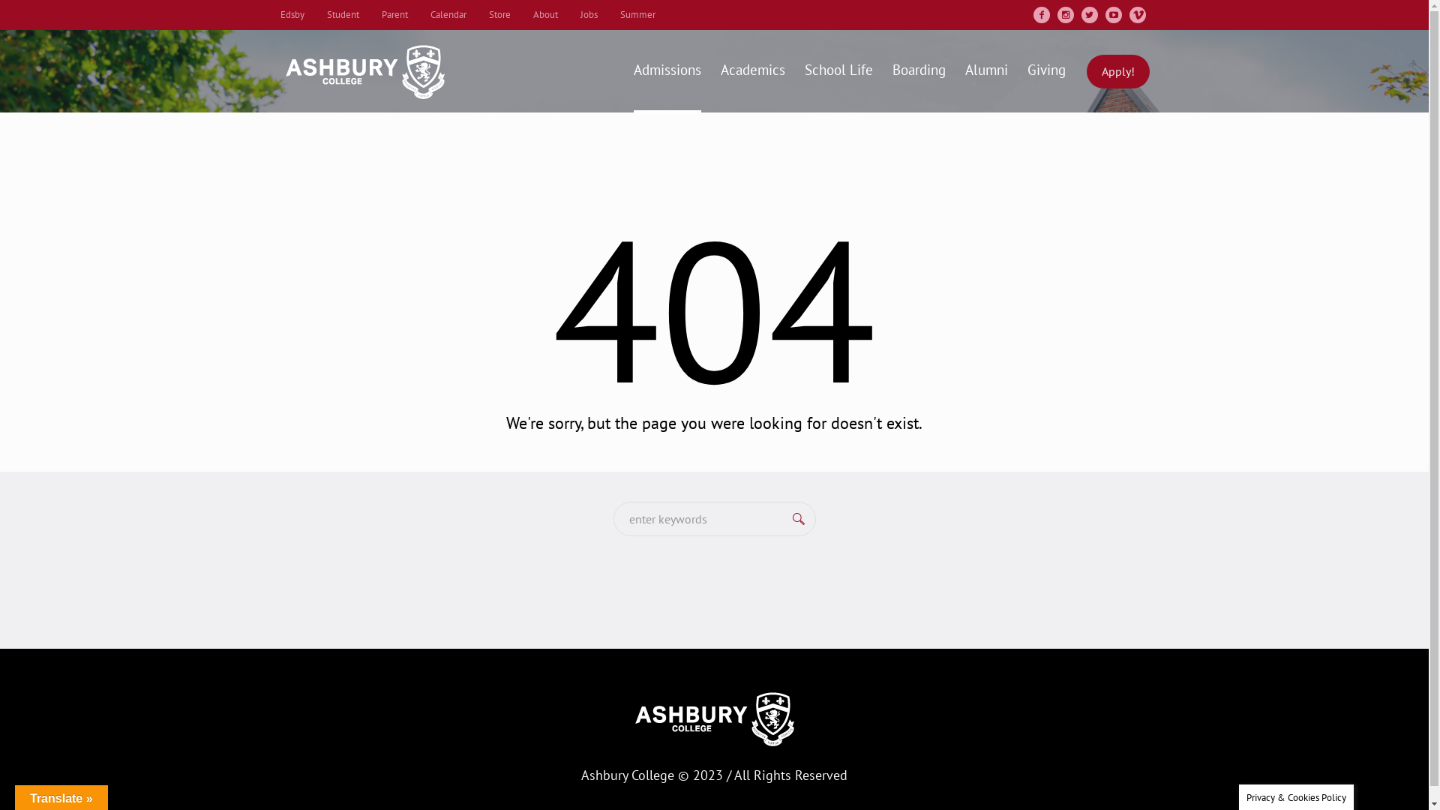 The height and width of the screenshot is (810, 1440). What do you see at coordinates (714, 718) in the screenshot?
I see `Ashbury College` at bounding box center [714, 718].